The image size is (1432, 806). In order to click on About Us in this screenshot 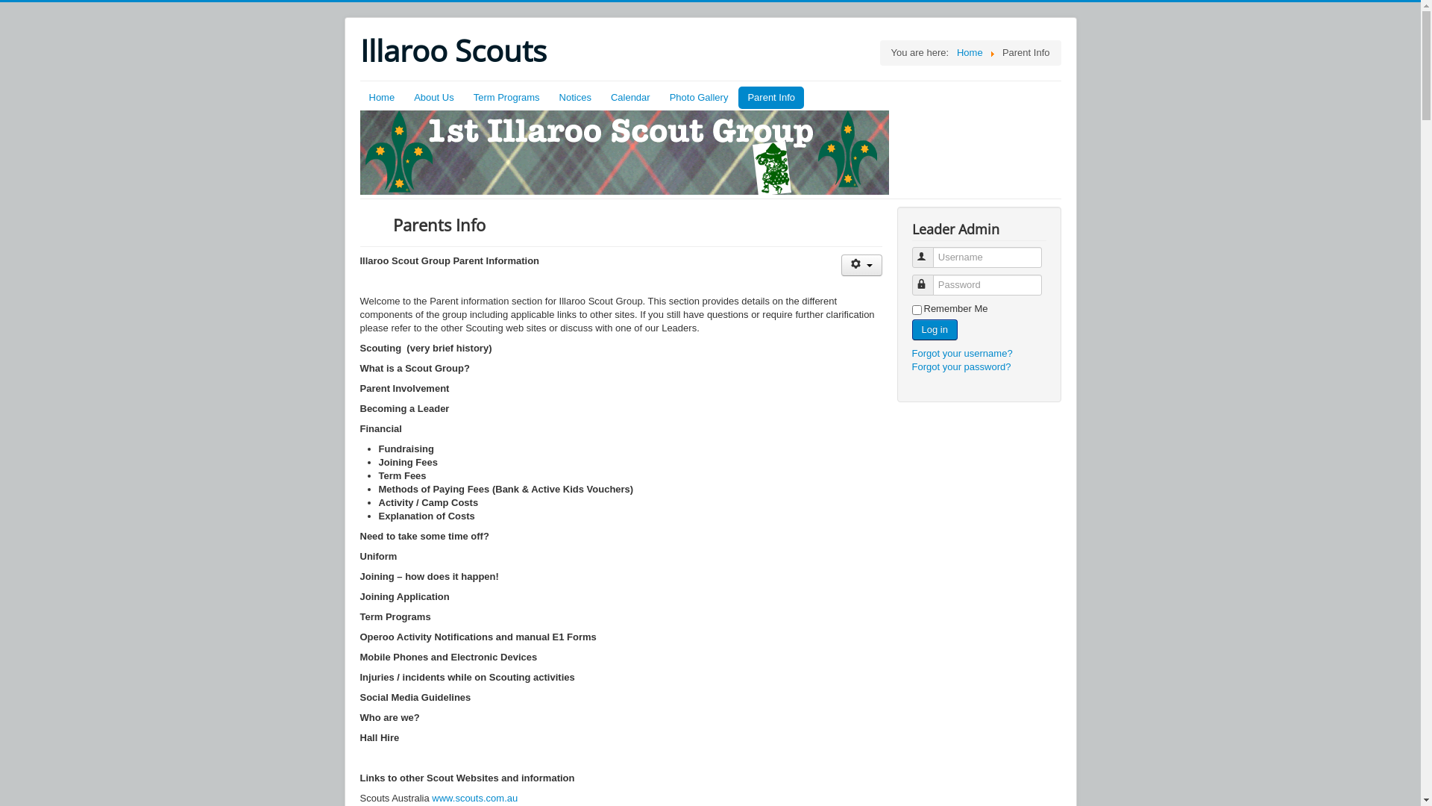, I will do `click(434, 98)`.